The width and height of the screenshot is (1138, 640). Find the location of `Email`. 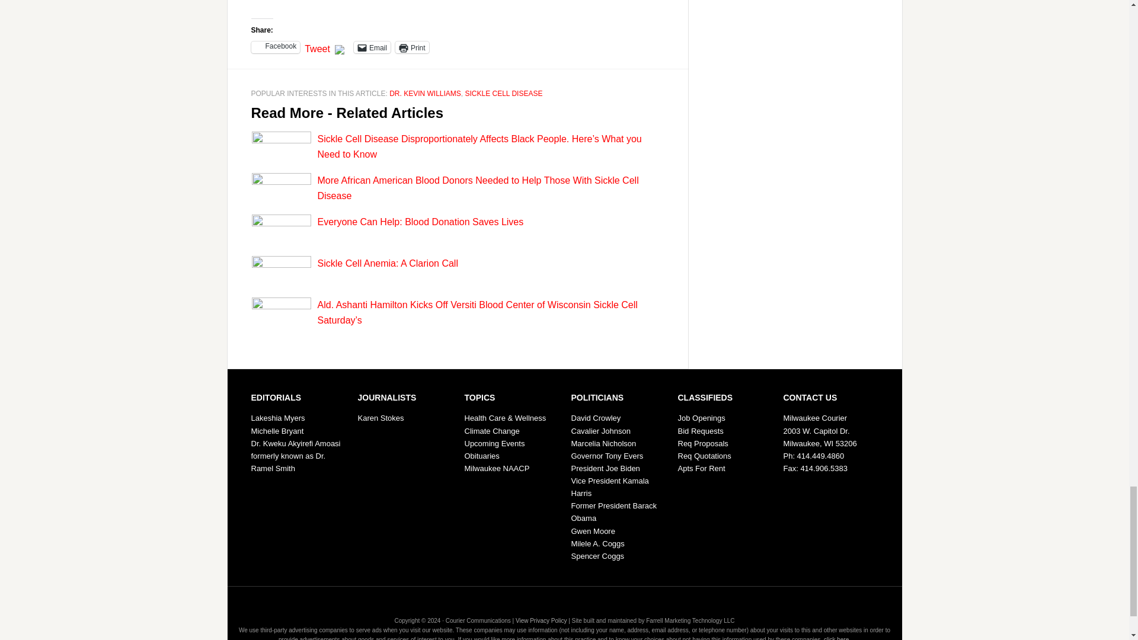

Email is located at coordinates (372, 47).